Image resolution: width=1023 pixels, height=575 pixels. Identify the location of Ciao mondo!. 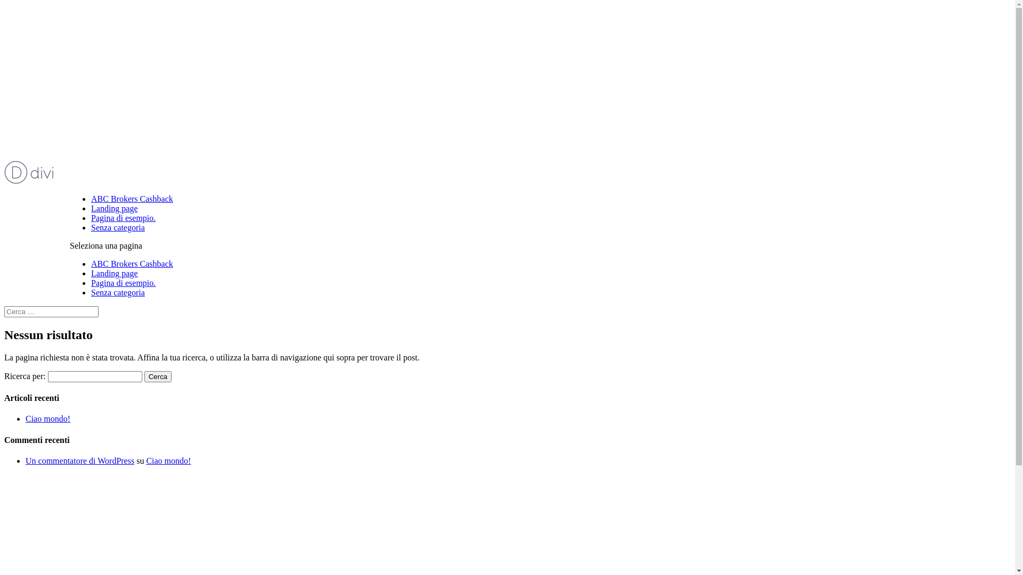
(48, 418).